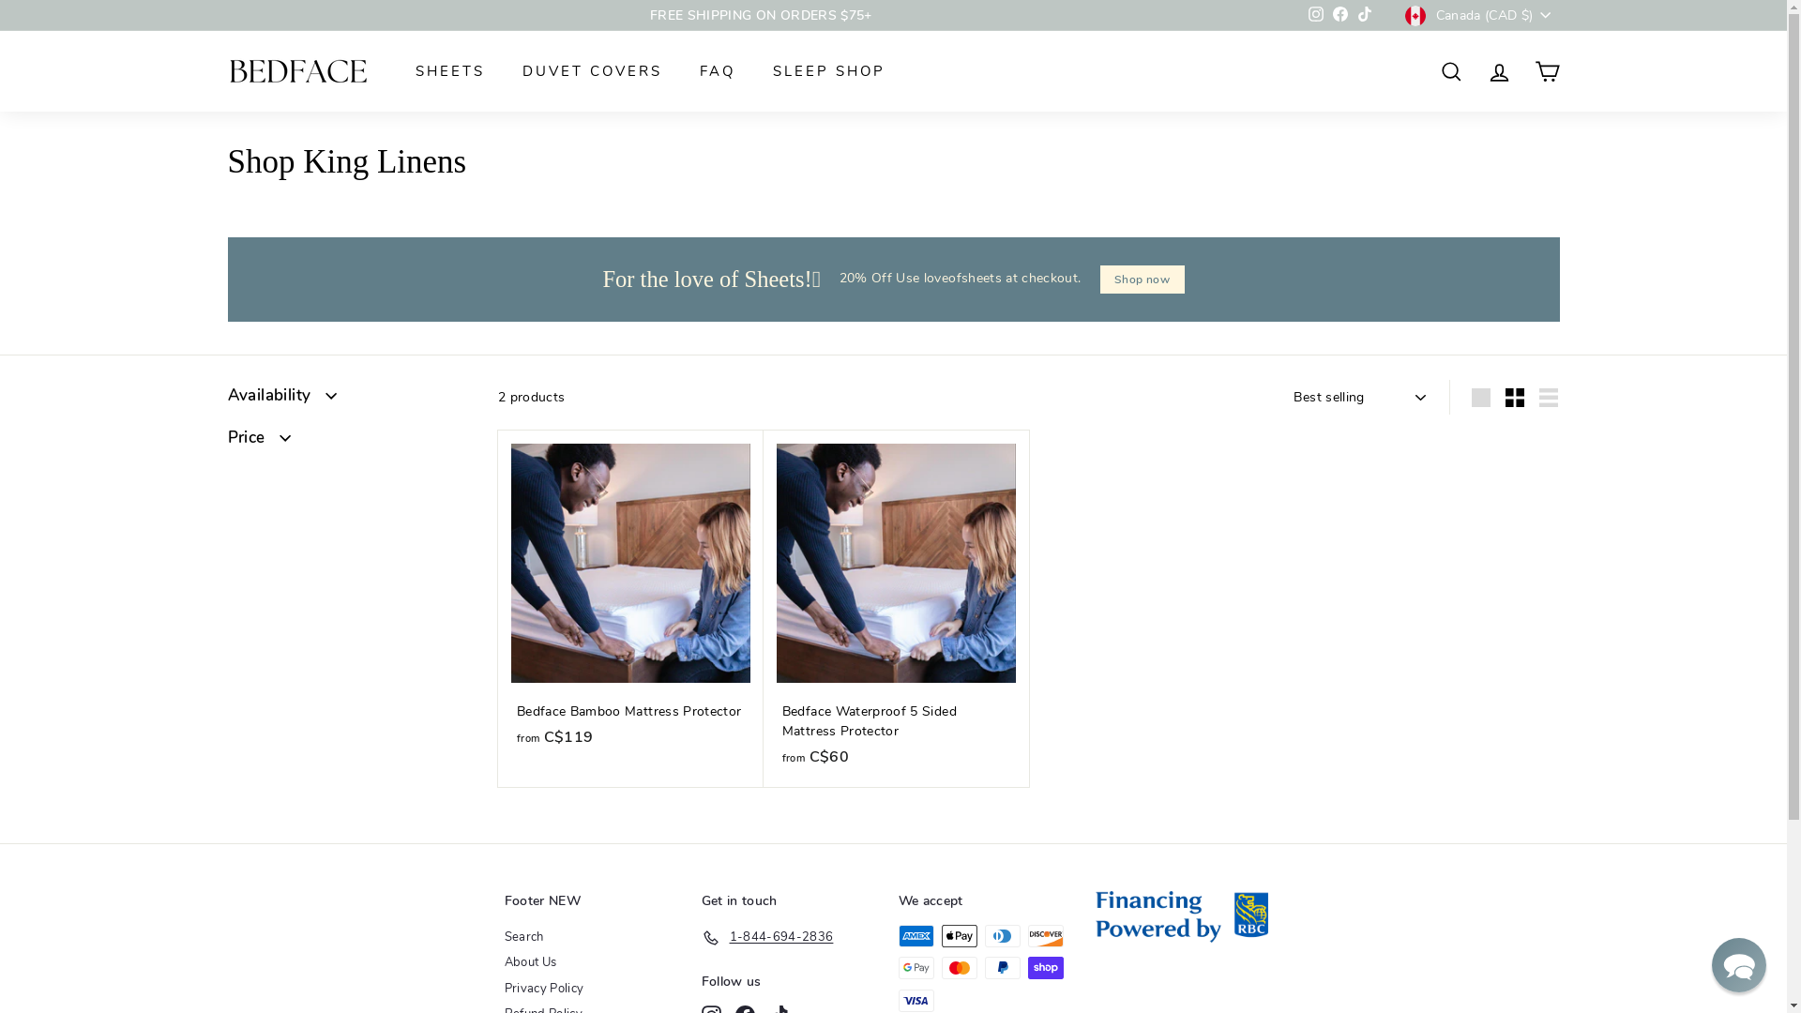 This screenshot has height=1013, width=1801. I want to click on Price, so click(347, 443).